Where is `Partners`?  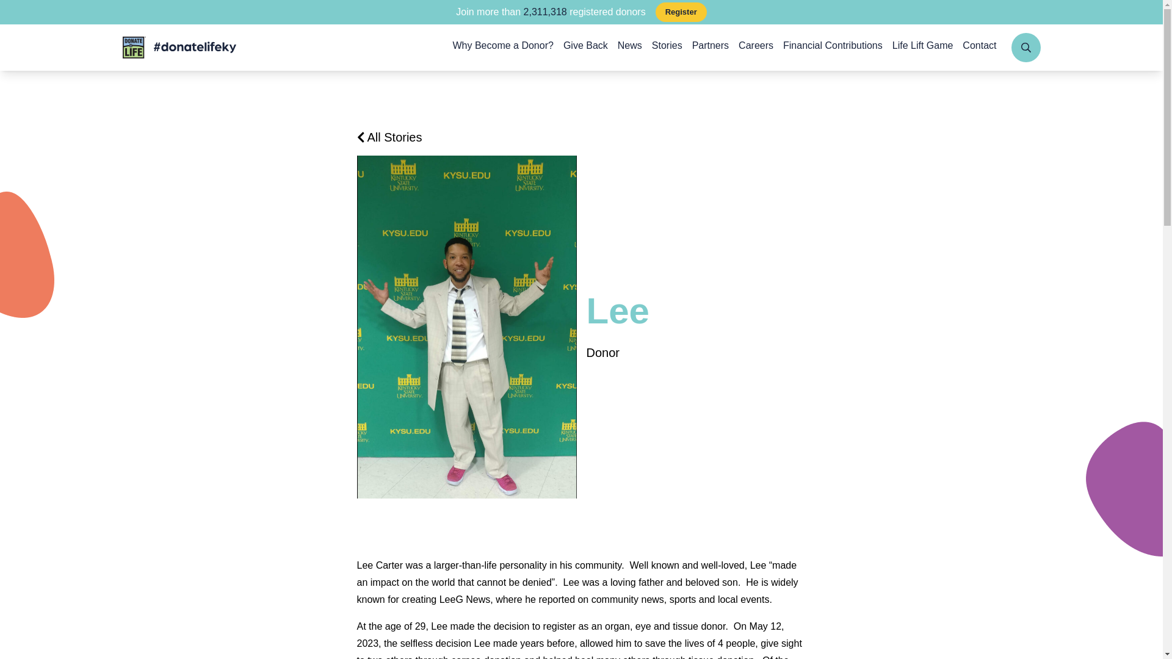 Partners is located at coordinates (711, 47).